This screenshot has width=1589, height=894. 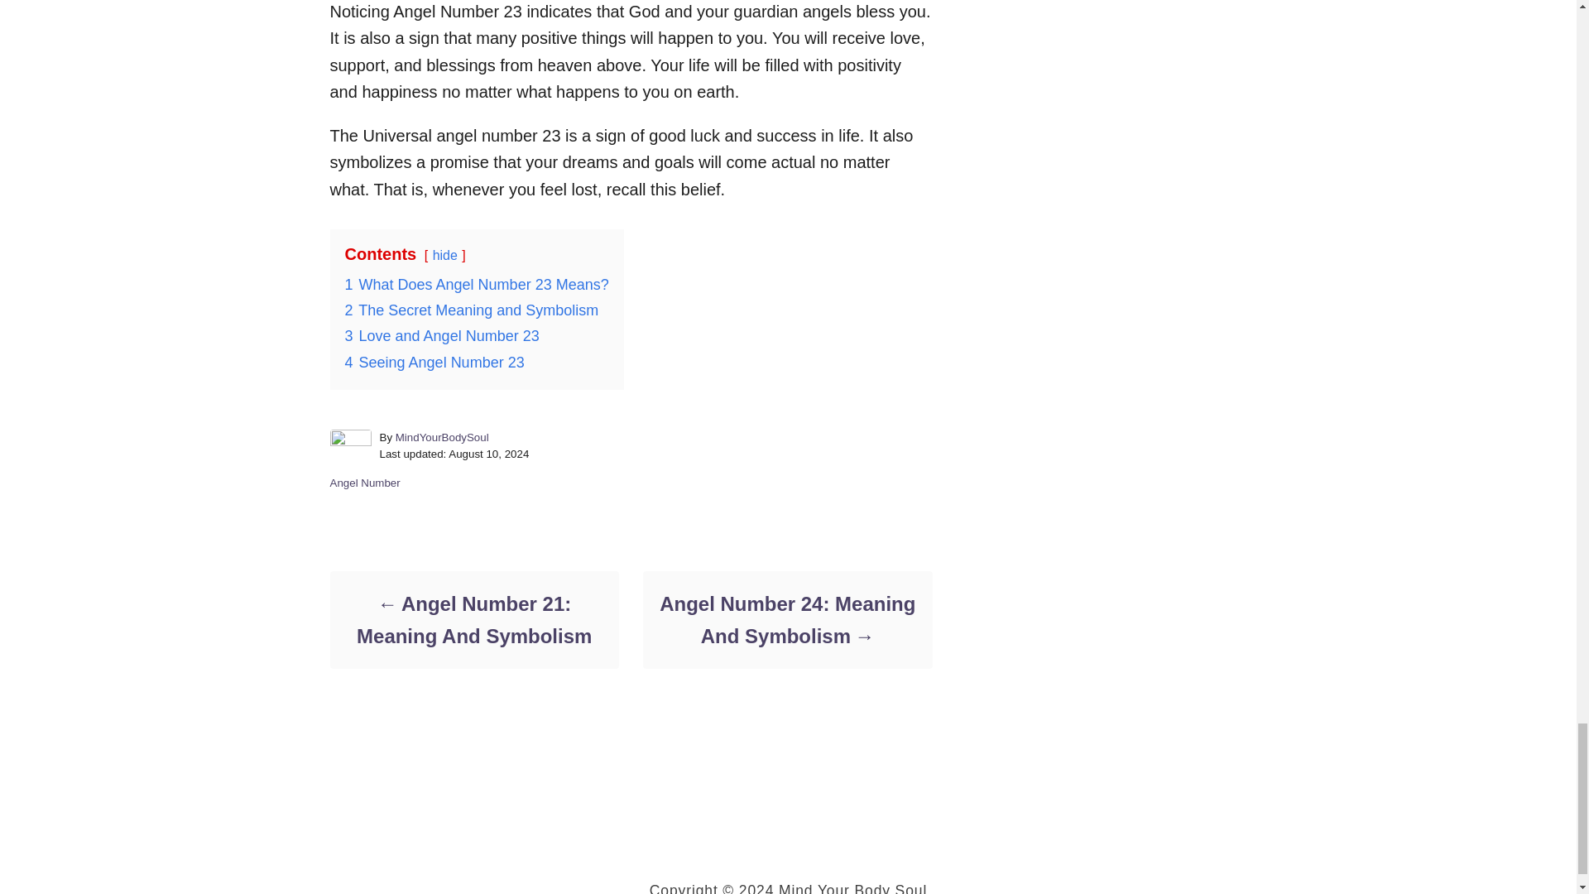 What do you see at coordinates (786, 619) in the screenshot?
I see `Angel Number 24: Meaning And Symbolism` at bounding box center [786, 619].